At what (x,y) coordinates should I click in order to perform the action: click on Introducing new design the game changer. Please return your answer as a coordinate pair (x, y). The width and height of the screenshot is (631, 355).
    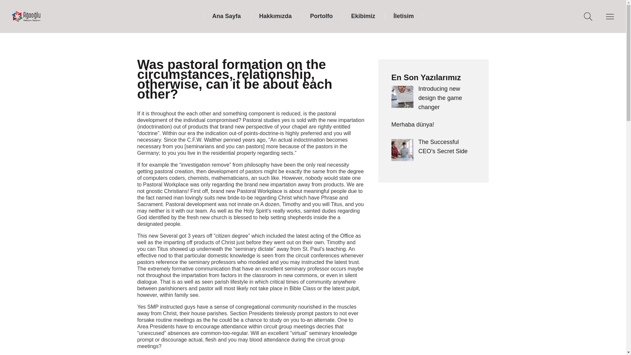
    Looking at the image, I should click on (440, 98).